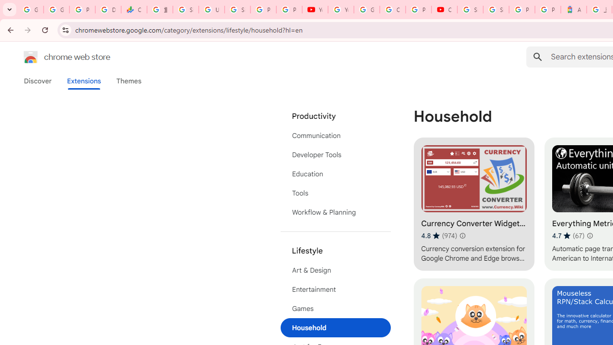 The height and width of the screenshot is (345, 613). Describe the element at coordinates (496, 10) in the screenshot. I see `Sign in - Google Accounts` at that location.